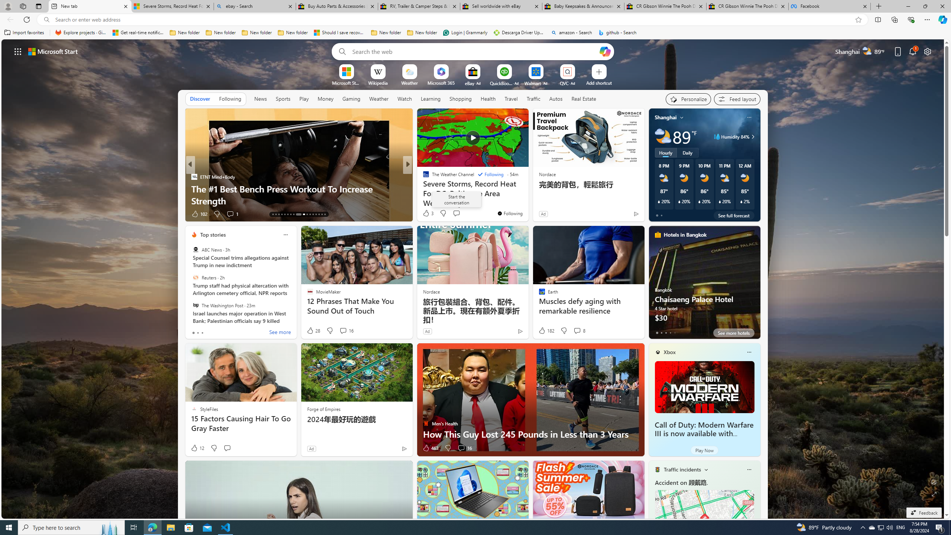 This screenshot has width=951, height=535. What do you see at coordinates (276, 214) in the screenshot?
I see `AutomationID: tab-14` at bounding box center [276, 214].